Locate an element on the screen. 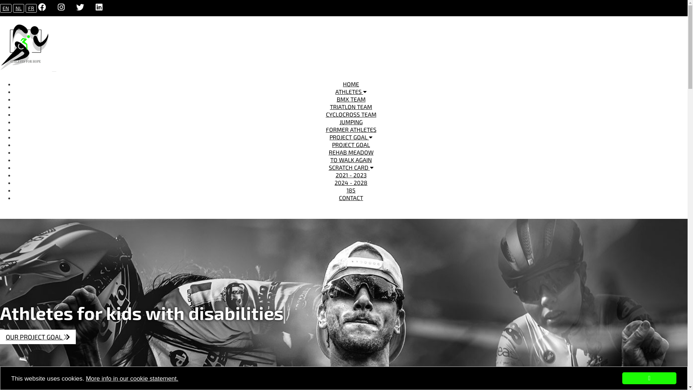 The image size is (693, 390). JUMPING is located at coordinates (186, 97).